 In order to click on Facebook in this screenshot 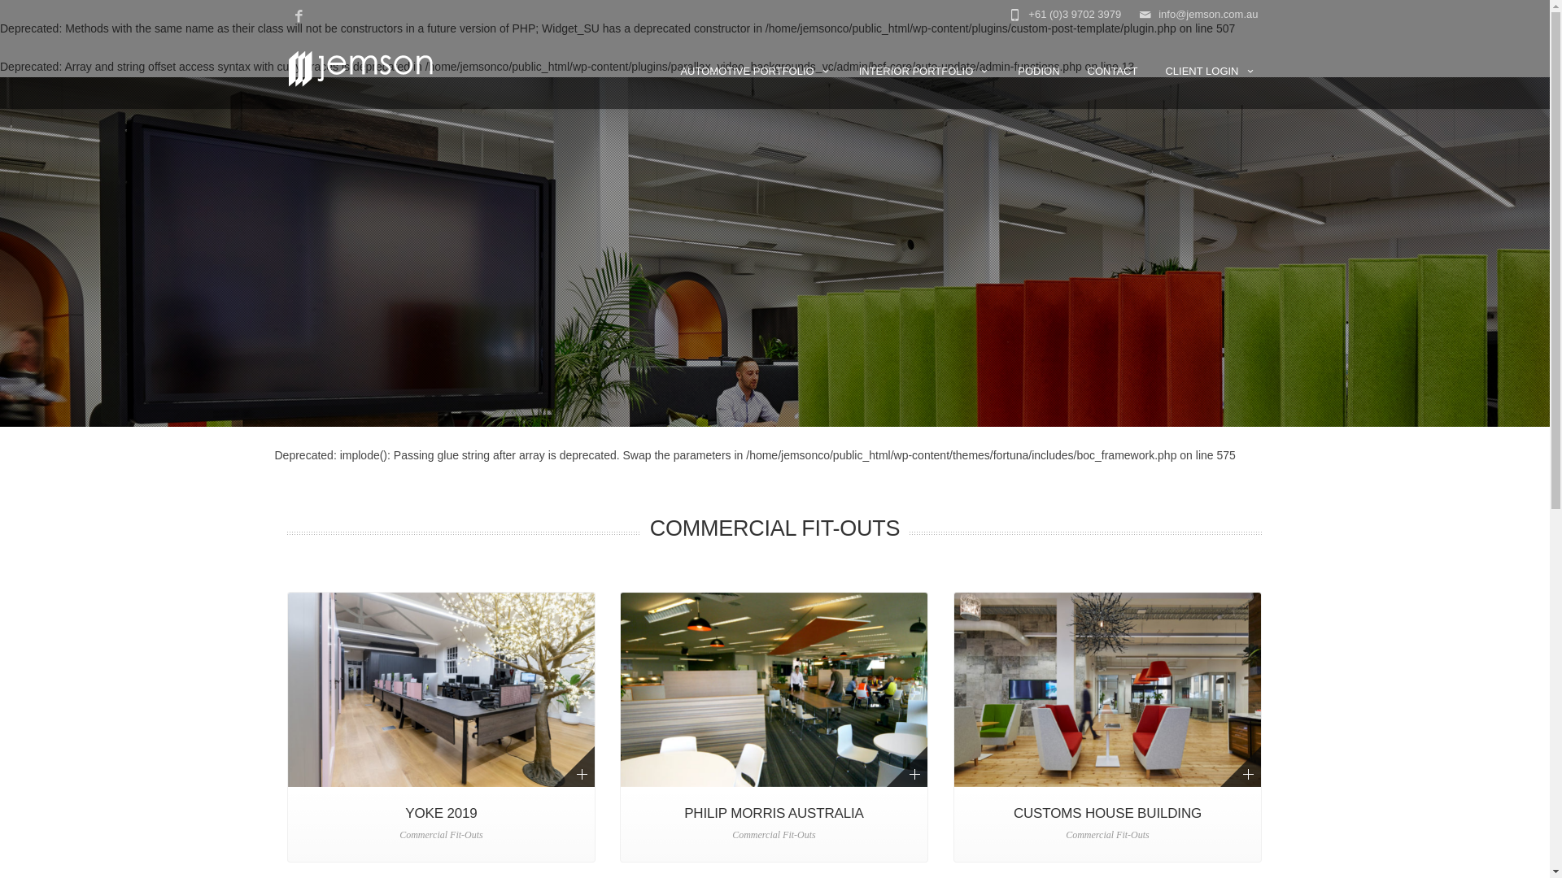, I will do `click(298, 16)`.